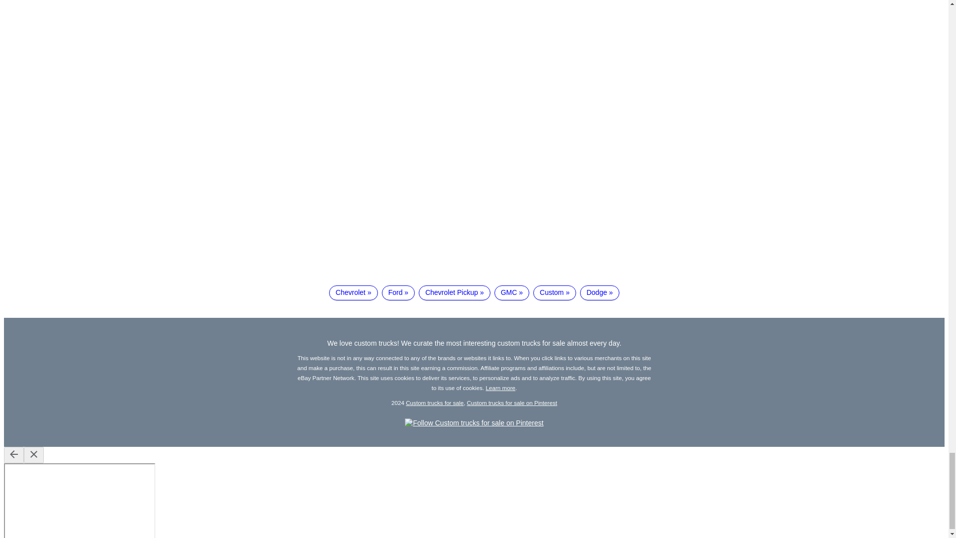 This screenshot has height=538, width=956. Describe the element at coordinates (512, 293) in the screenshot. I see `GMC` at that location.